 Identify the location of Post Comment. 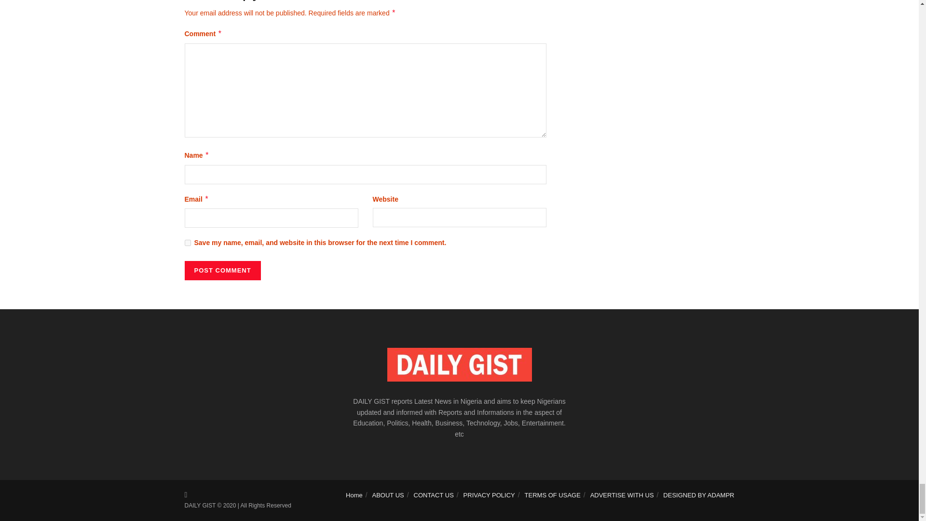
(222, 271).